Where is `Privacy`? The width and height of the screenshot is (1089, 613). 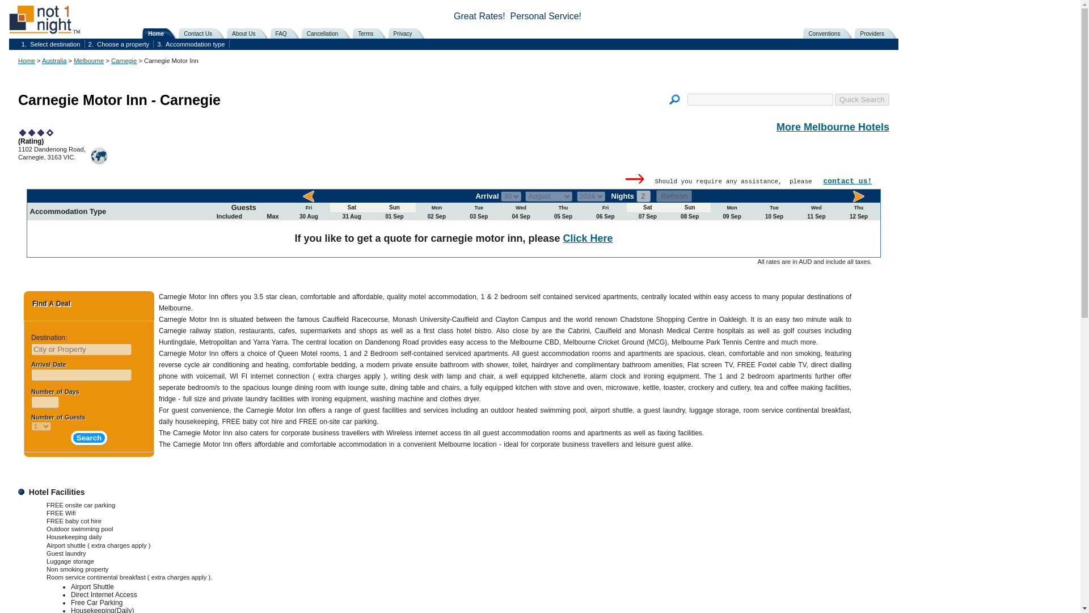
Privacy is located at coordinates (408, 33).